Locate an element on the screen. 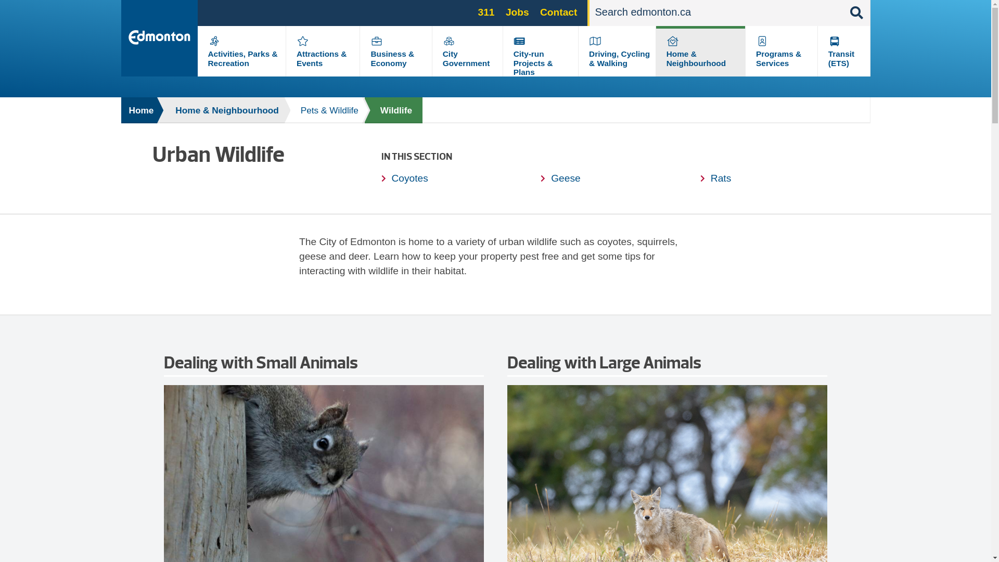 The height and width of the screenshot is (562, 999). Jobs is located at coordinates (517, 12).